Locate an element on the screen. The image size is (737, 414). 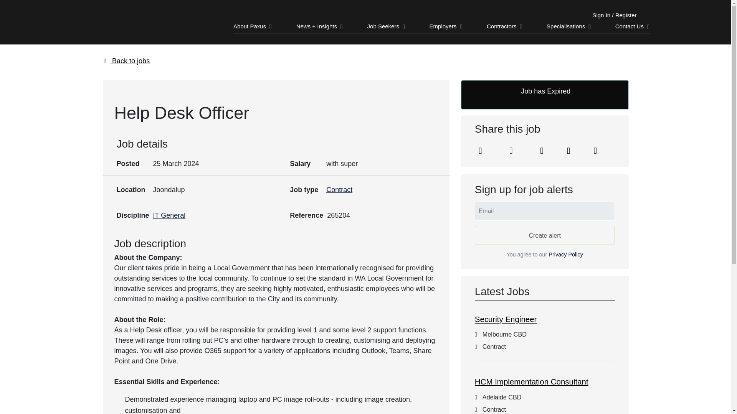
Contractors is located at coordinates (501, 26).